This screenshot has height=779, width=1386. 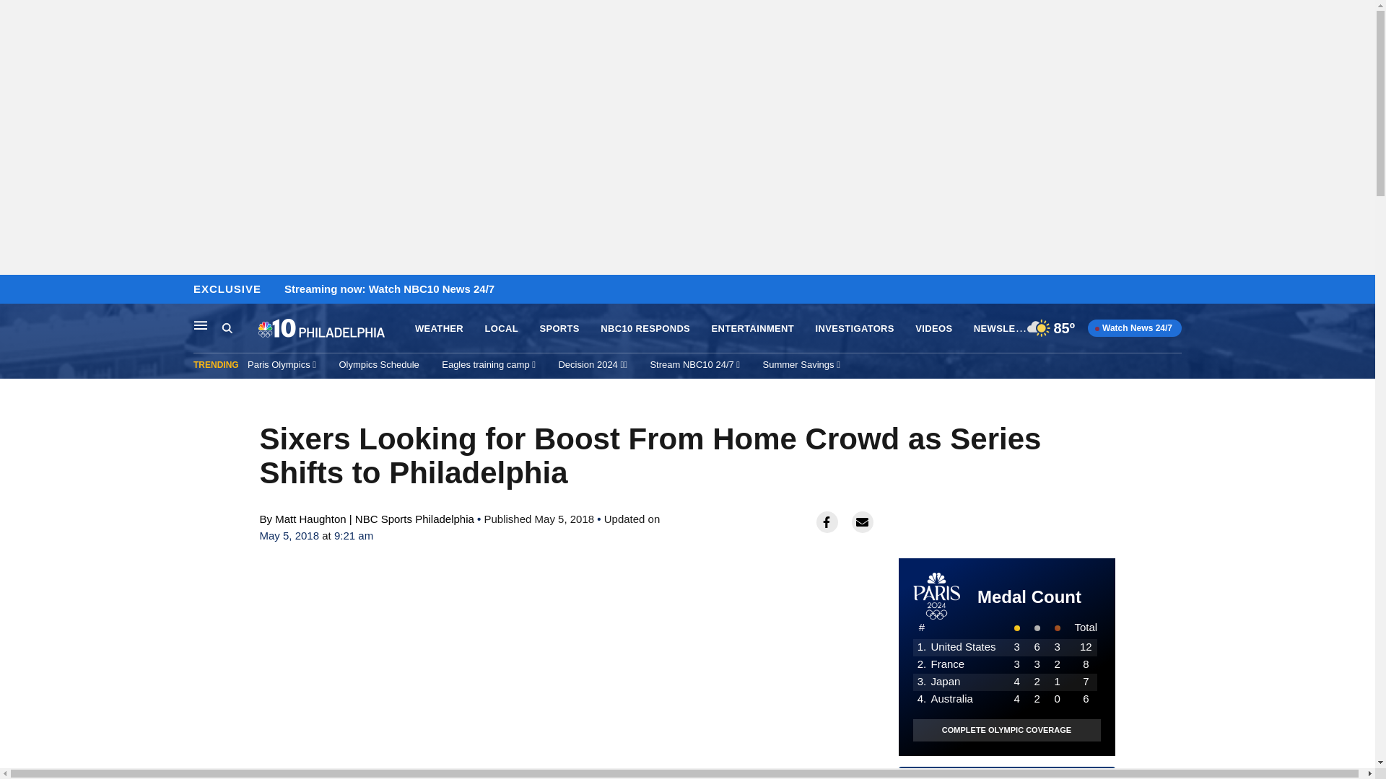 What do you see at coordinates (439, 329) in the screenshot?
I see `WEATHER` at bounding box center [439, 329].